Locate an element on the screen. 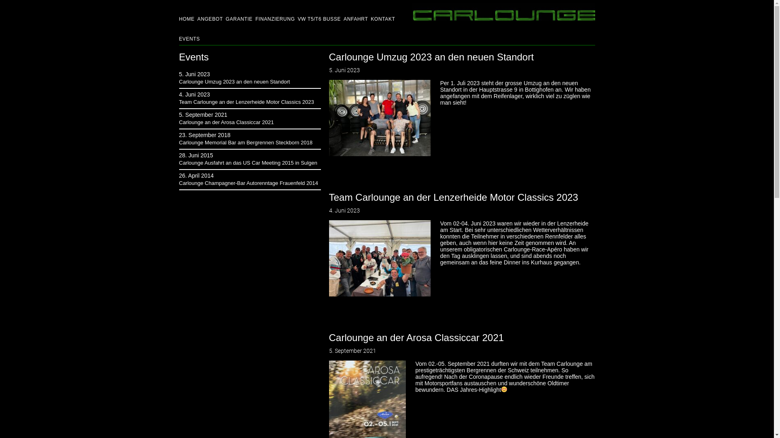  Carlounge Champagner-Bar Autorenntage Frauenfeld 2014 is located at coordinates (249, 183).